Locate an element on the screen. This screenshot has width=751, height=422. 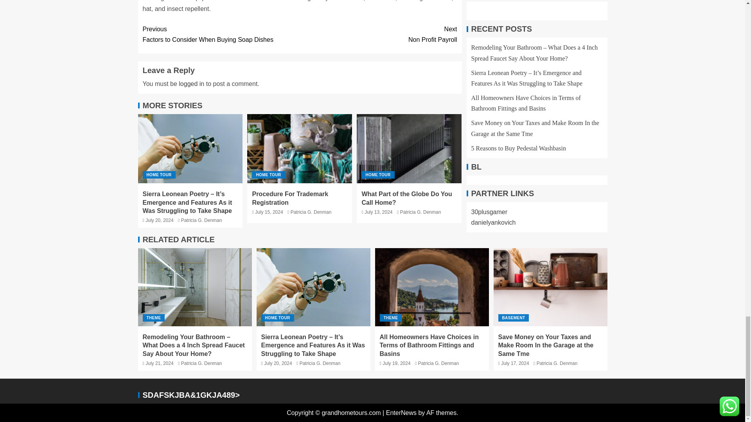
What Part of the Globe Do You Call Home? is located at coordinates (409, 148).